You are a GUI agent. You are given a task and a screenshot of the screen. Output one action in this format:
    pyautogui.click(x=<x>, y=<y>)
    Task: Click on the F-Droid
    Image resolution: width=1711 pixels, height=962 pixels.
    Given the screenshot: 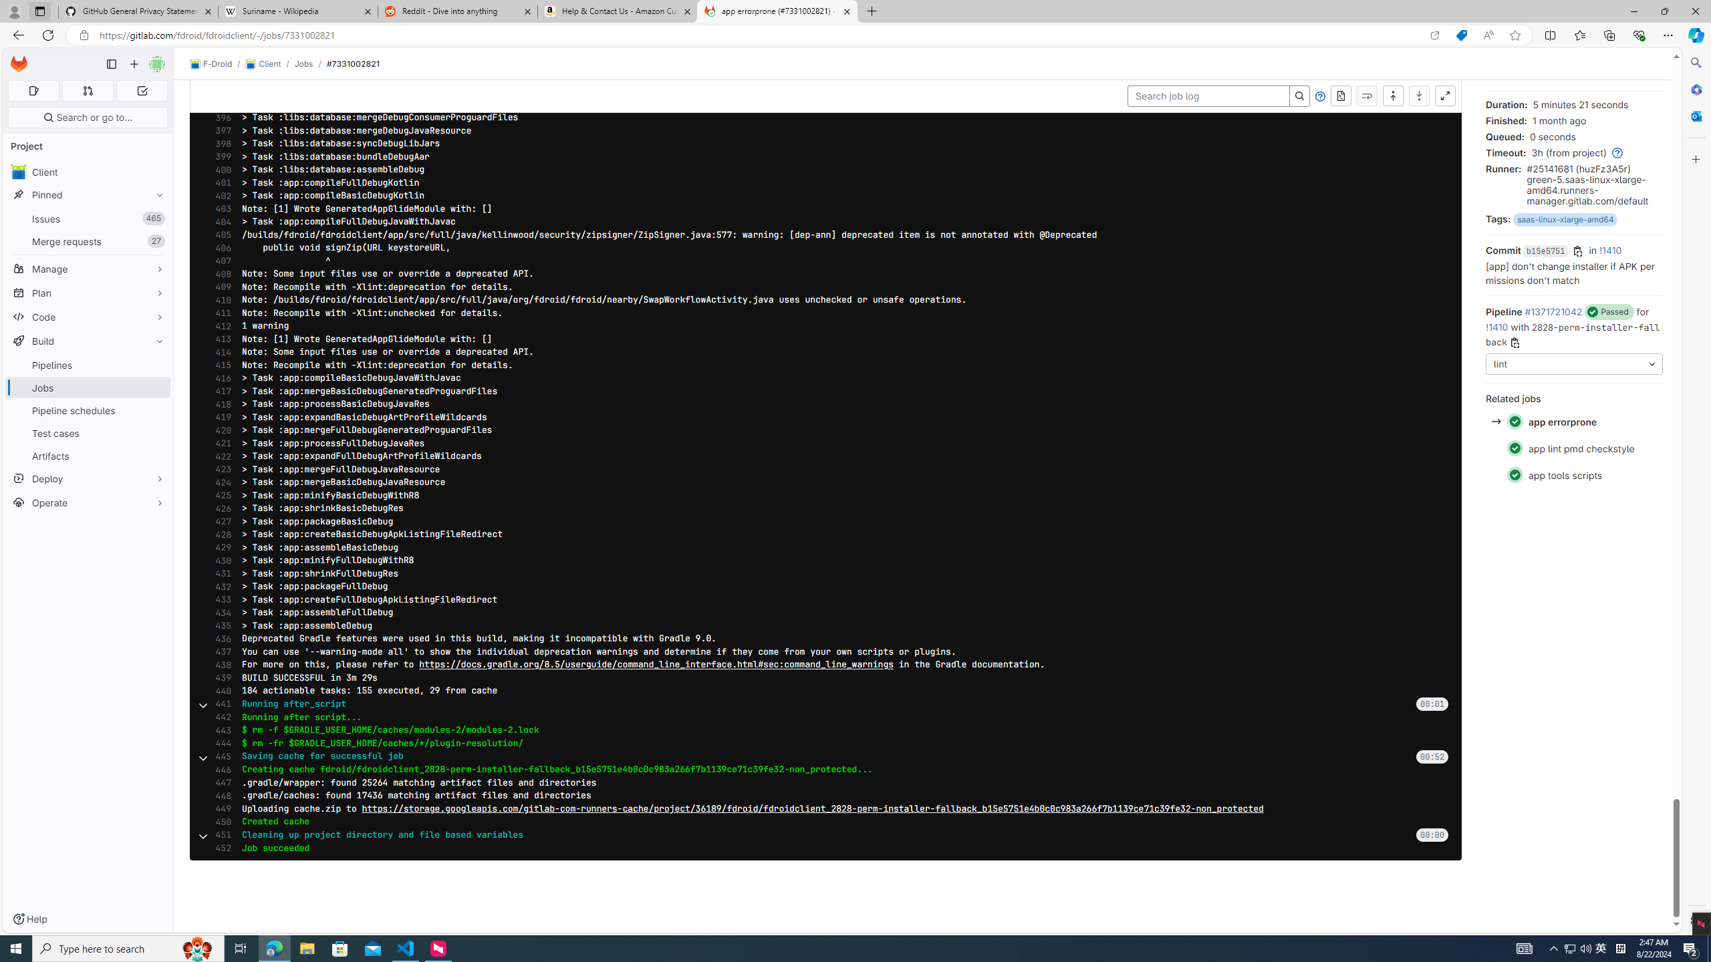 What is the action you would take?
    pyautogui.click(x=211, y=64)
    